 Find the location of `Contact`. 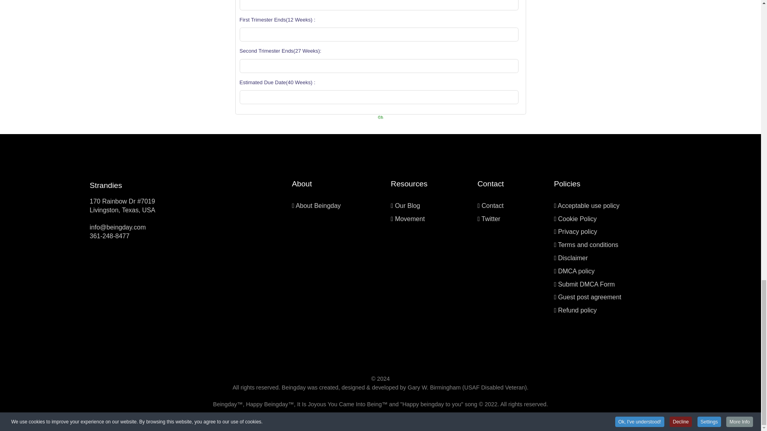

Contact is located at coordinates (493, 205).